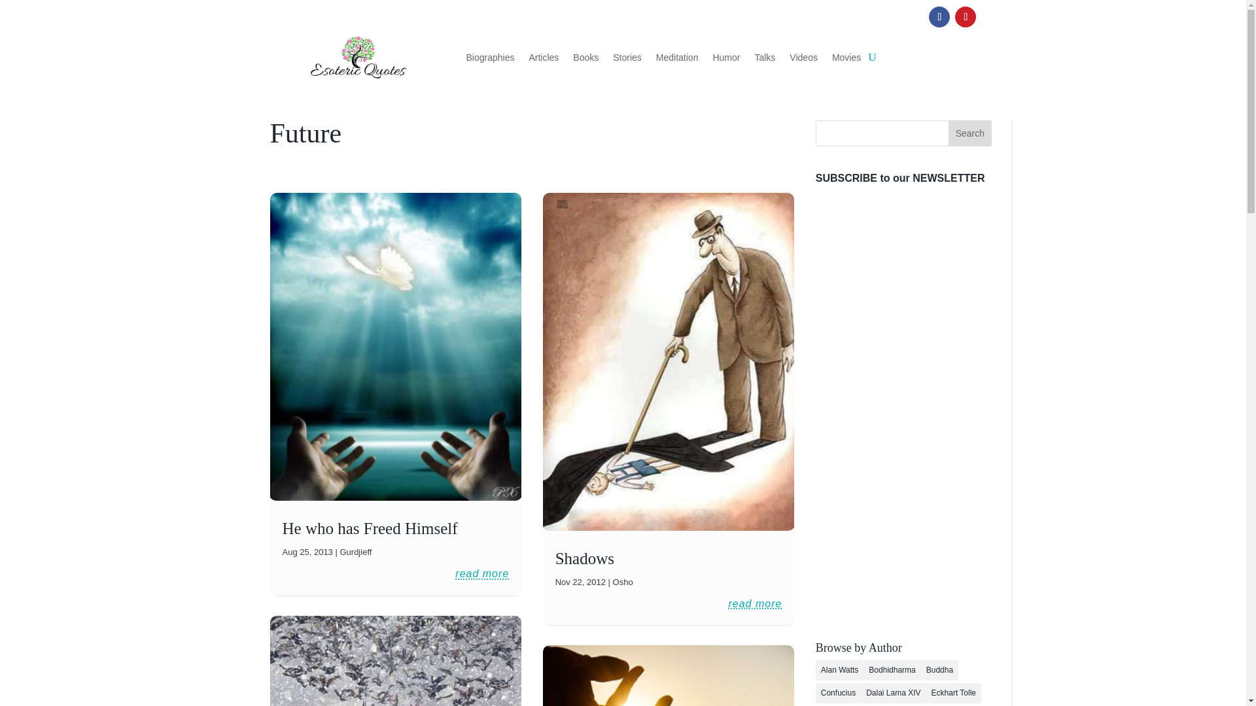 Image resolution: width=1256 pixels, height=706 pixels. I want to click on Follow on Pinterest, so click(965, 17).